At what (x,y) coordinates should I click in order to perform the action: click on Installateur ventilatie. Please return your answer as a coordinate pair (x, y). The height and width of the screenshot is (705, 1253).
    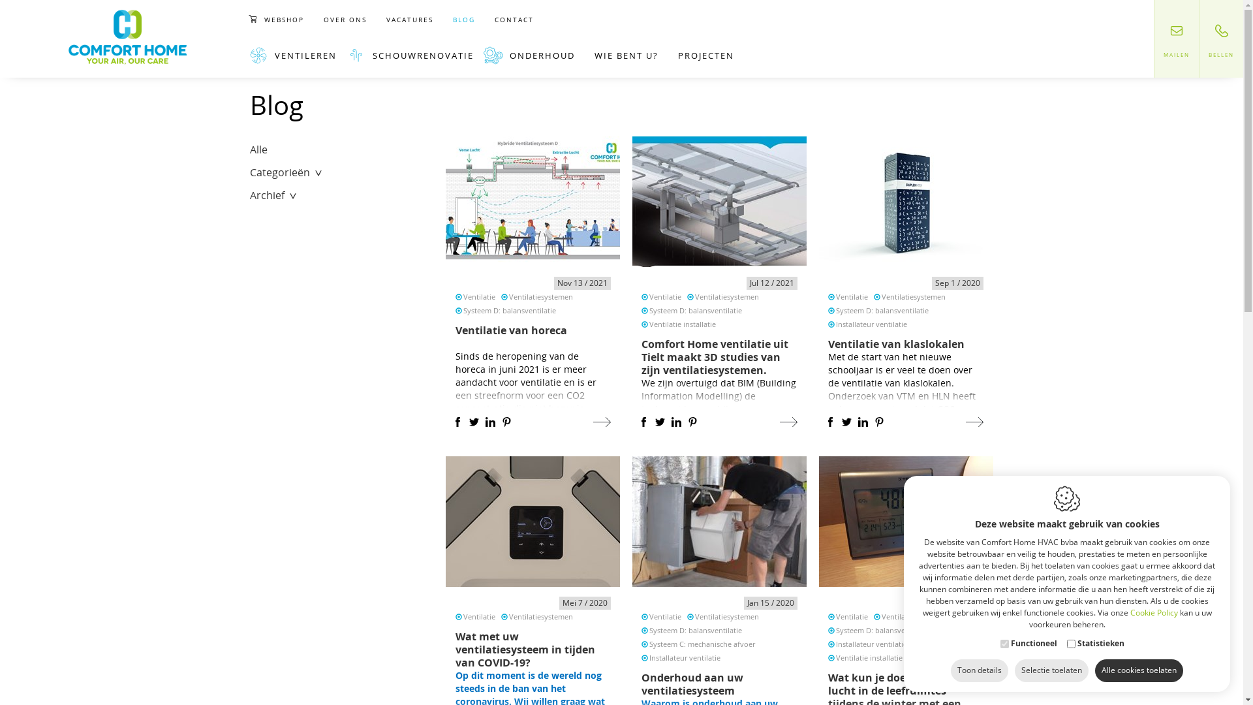
    Looking at the image, I should click on (872, 644).